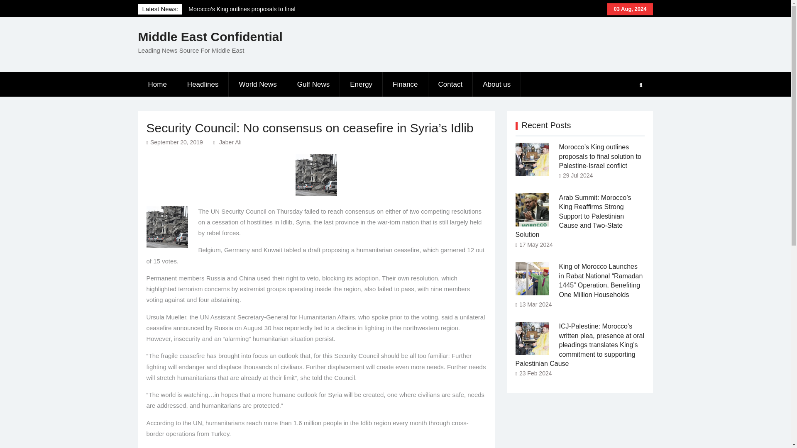 This screenshot has height=448, width=797. I want to click on September 20, 2019, so click(177, 142).